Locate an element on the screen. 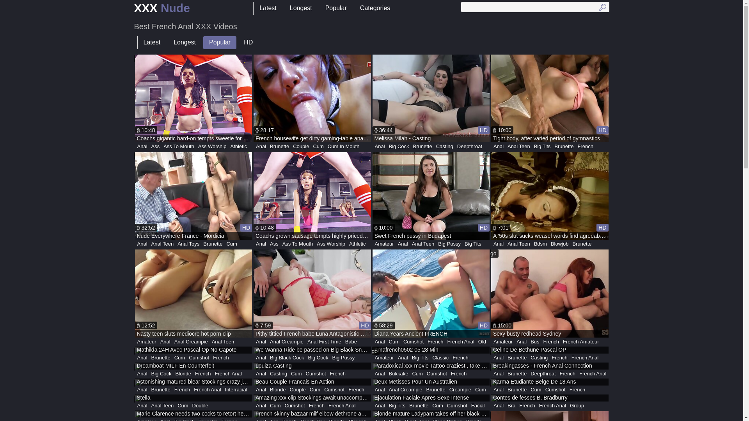 This screenshot has height=421, width=749. Cumshot is located at coordinates (556, 390).